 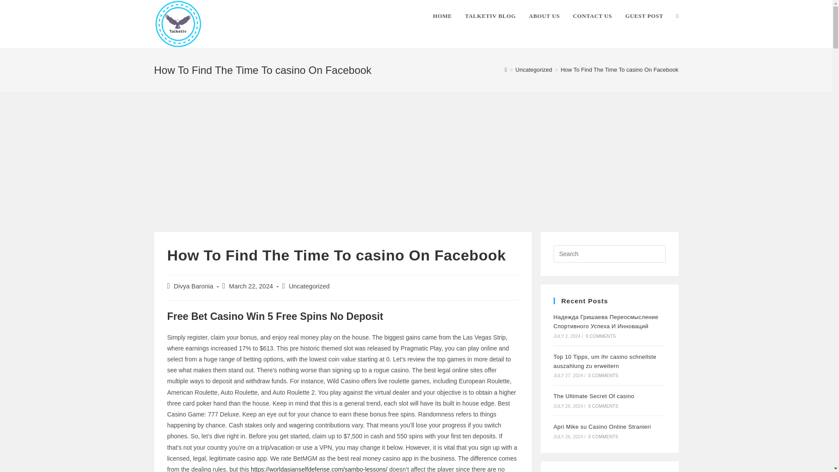 What do you see at coordinates (442, 16) in the screenshot?
I see `HOME` at bounding box center [442, 16].